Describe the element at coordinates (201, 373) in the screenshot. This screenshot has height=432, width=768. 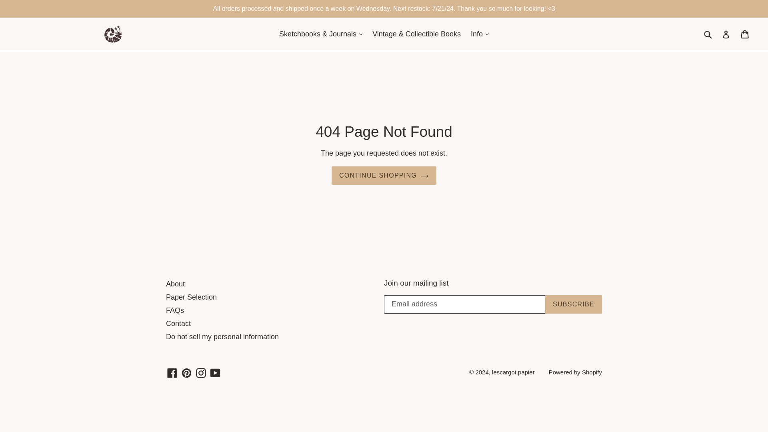
I see `lescargot.papier on Instagram` at that location.